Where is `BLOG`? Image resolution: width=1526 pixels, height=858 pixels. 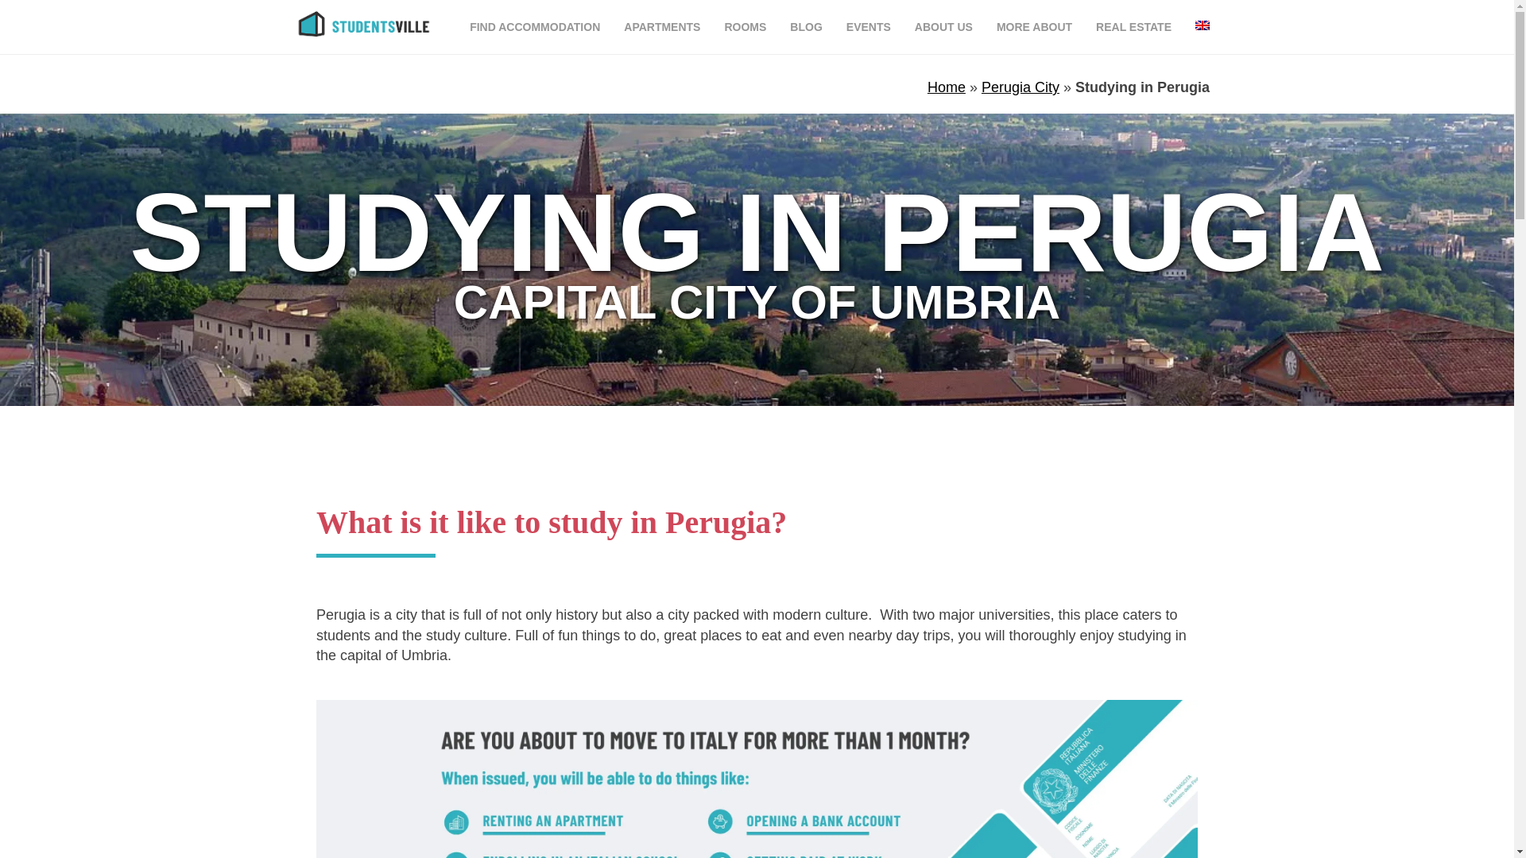 BLOG is located at coordinates (806, 27).